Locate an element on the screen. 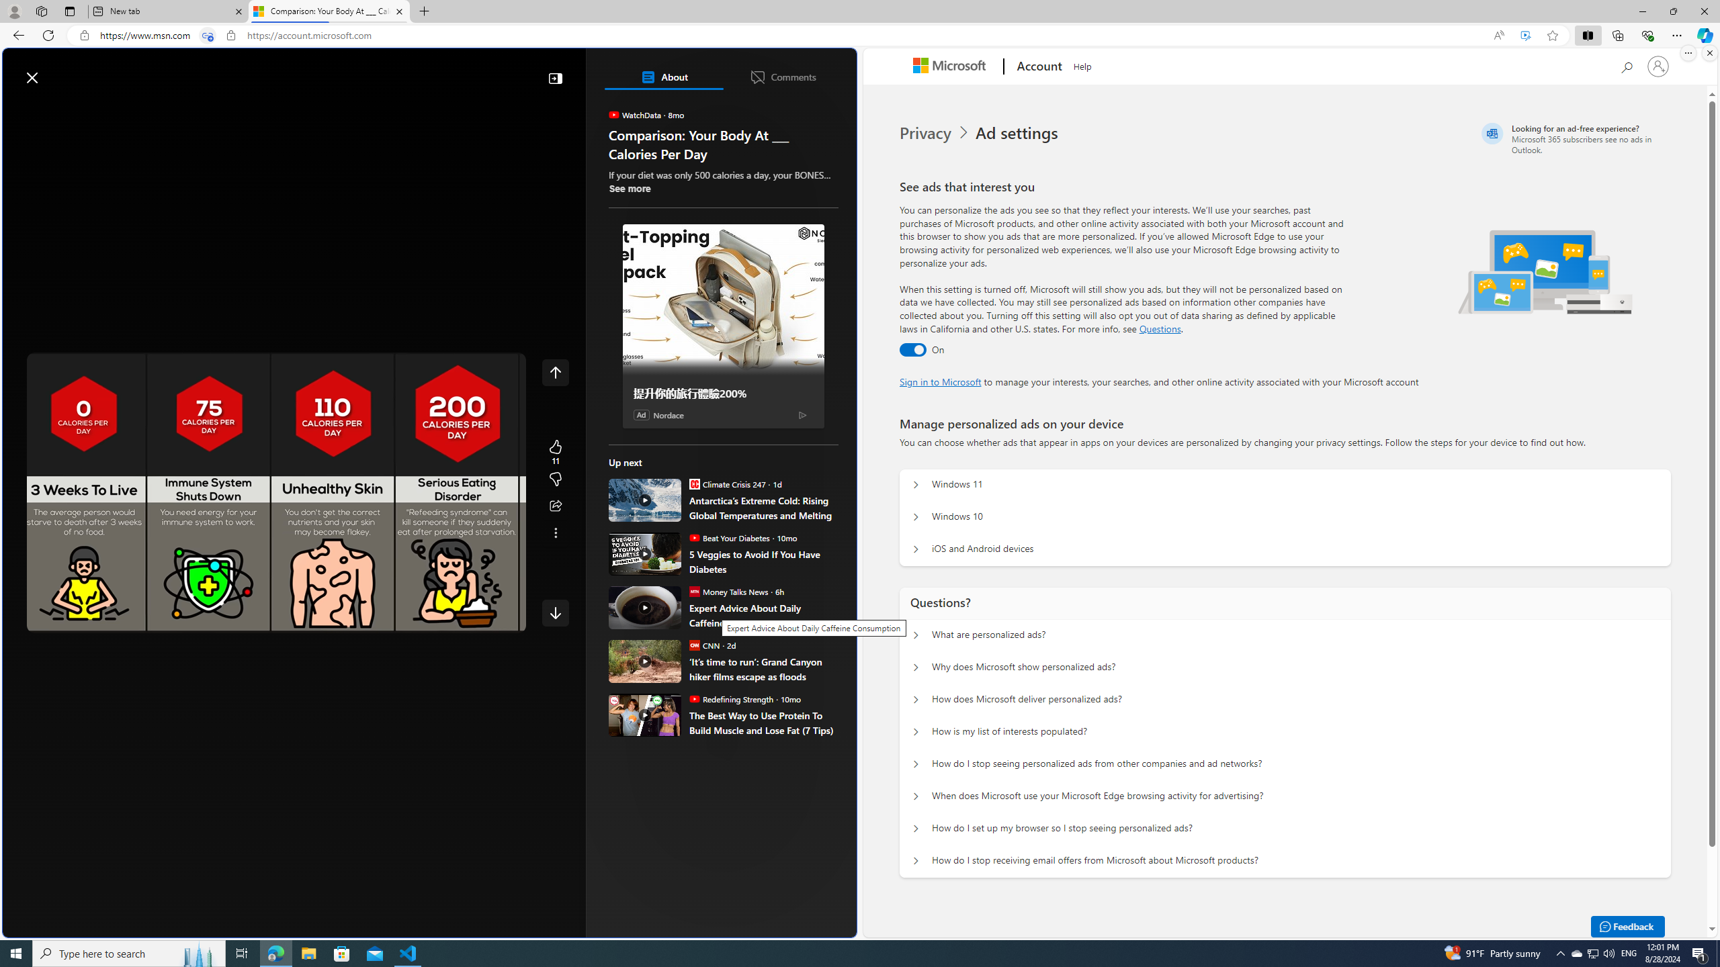 The height and width of the screenshot is (967, 1720). Questions? What are personalized ads? is located at coordinates (916, 635).